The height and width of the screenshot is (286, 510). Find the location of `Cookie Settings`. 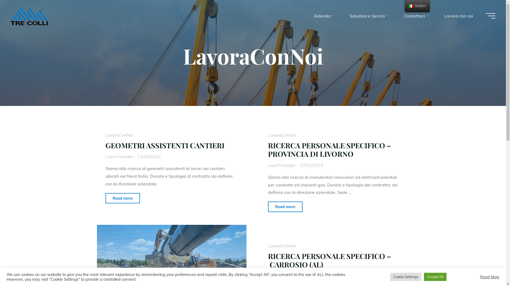

Cookie Settings is located at coordinates (406, 277).